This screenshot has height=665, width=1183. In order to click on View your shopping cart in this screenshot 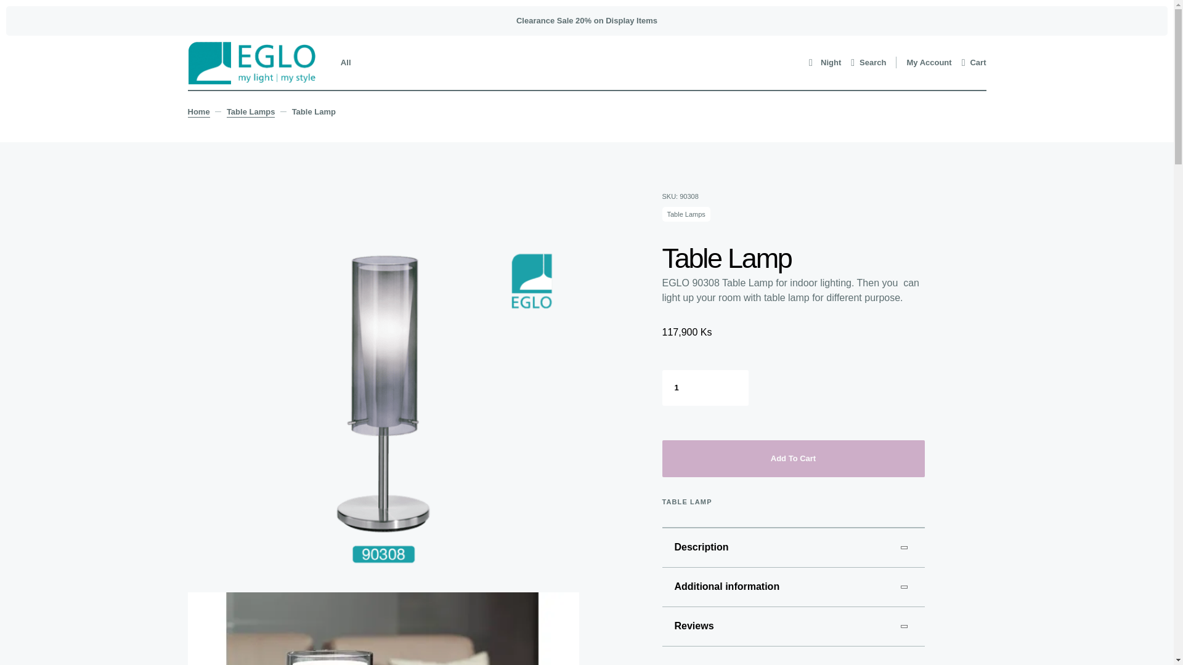, I will do `click(974, 63)`.